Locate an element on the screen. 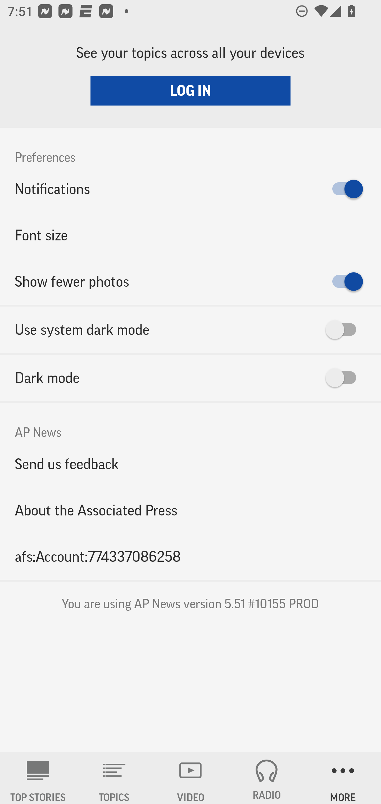  AP News TOP STORIES is located at coordinates (38, 778).